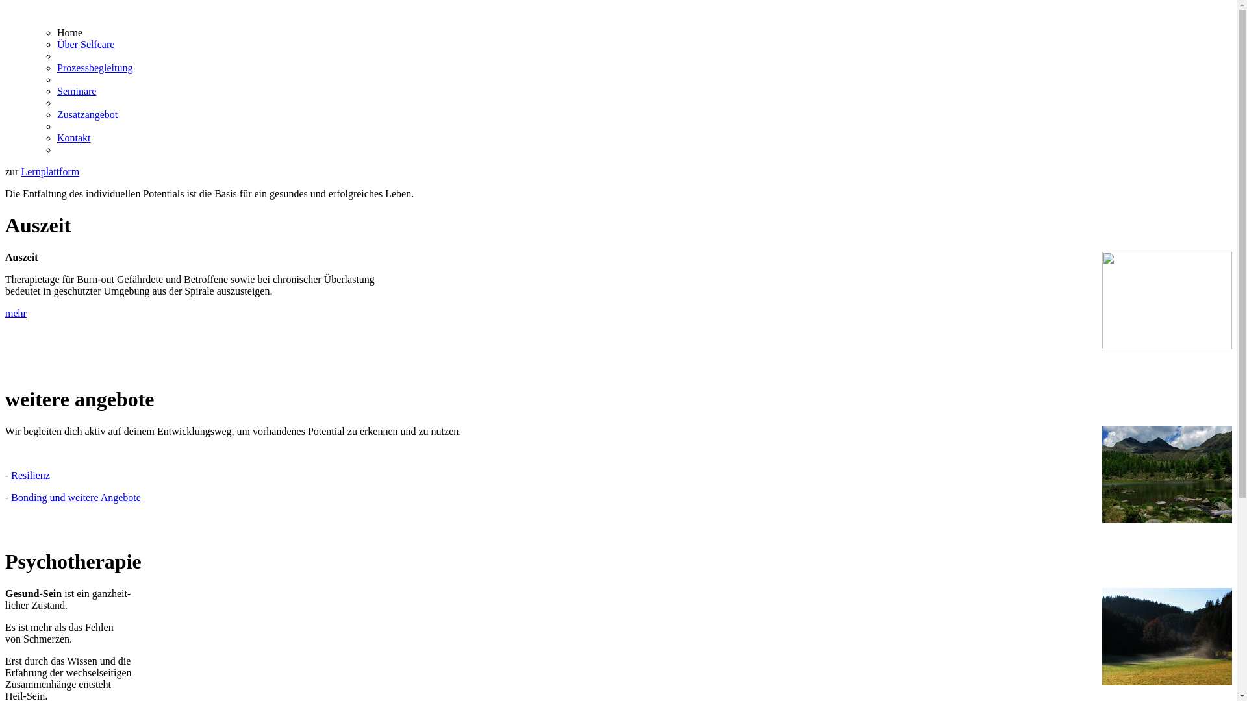  What do you see at coordinates (74, 138) in the screenshot?
I see `Kontakt` at bounding box center [74, 138].